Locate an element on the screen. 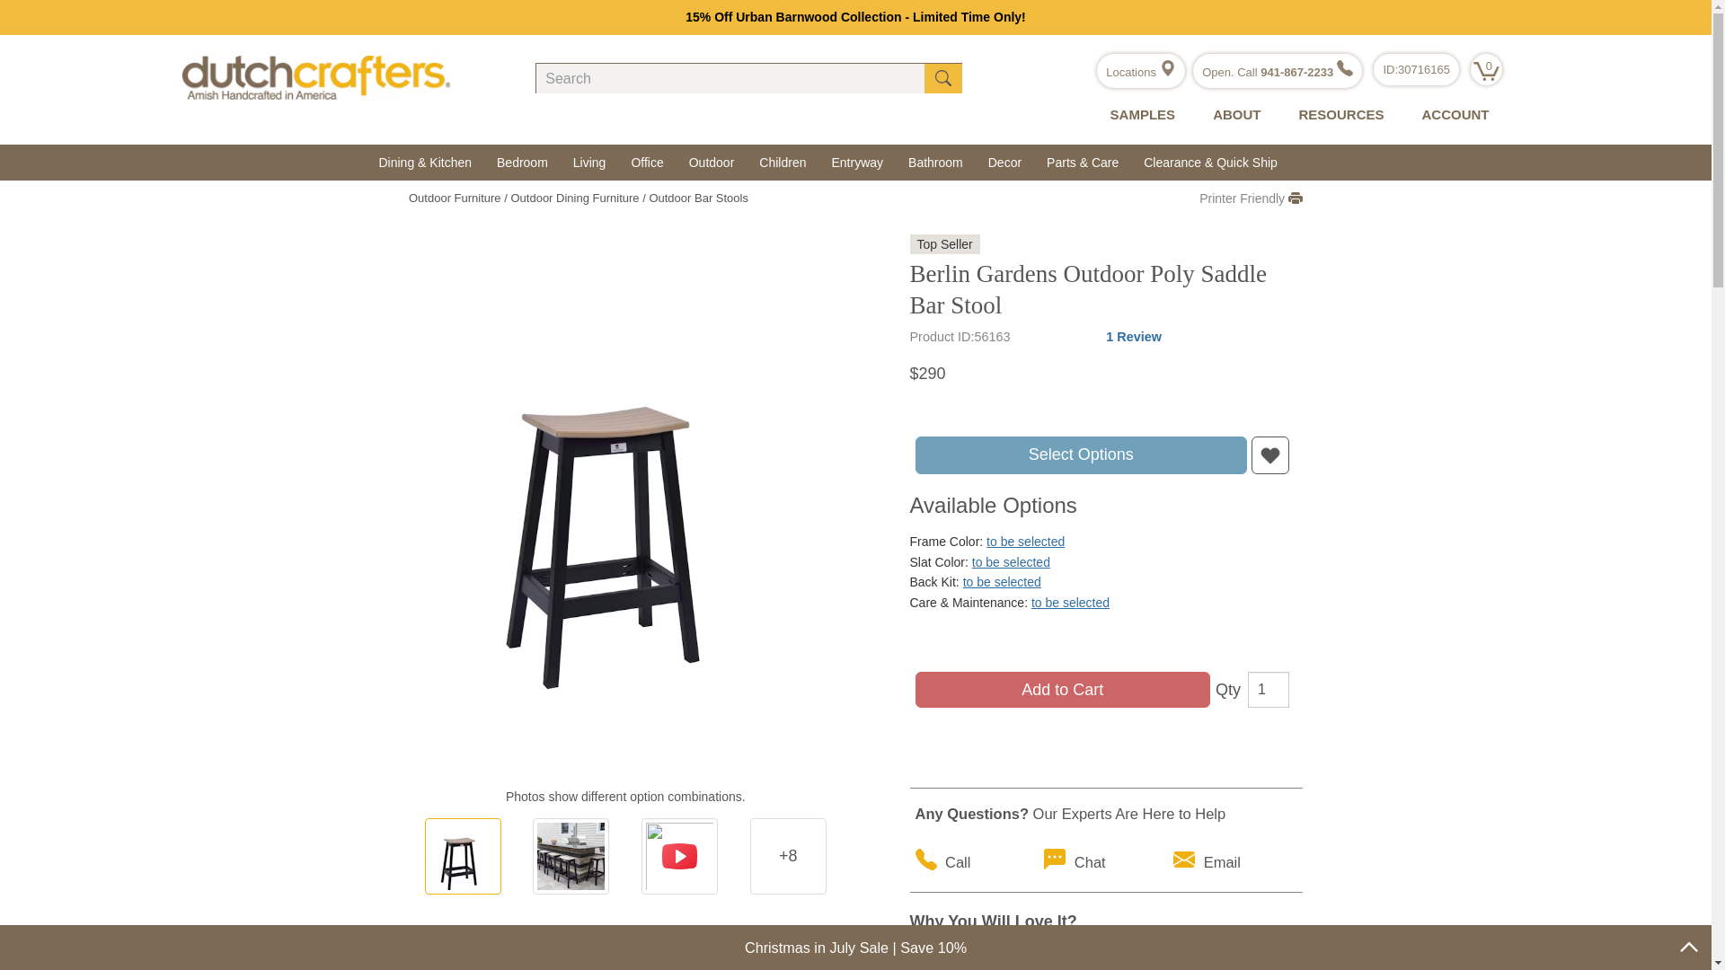  Open. Call 941-867-2233 is located at coordinates (1278, 72).